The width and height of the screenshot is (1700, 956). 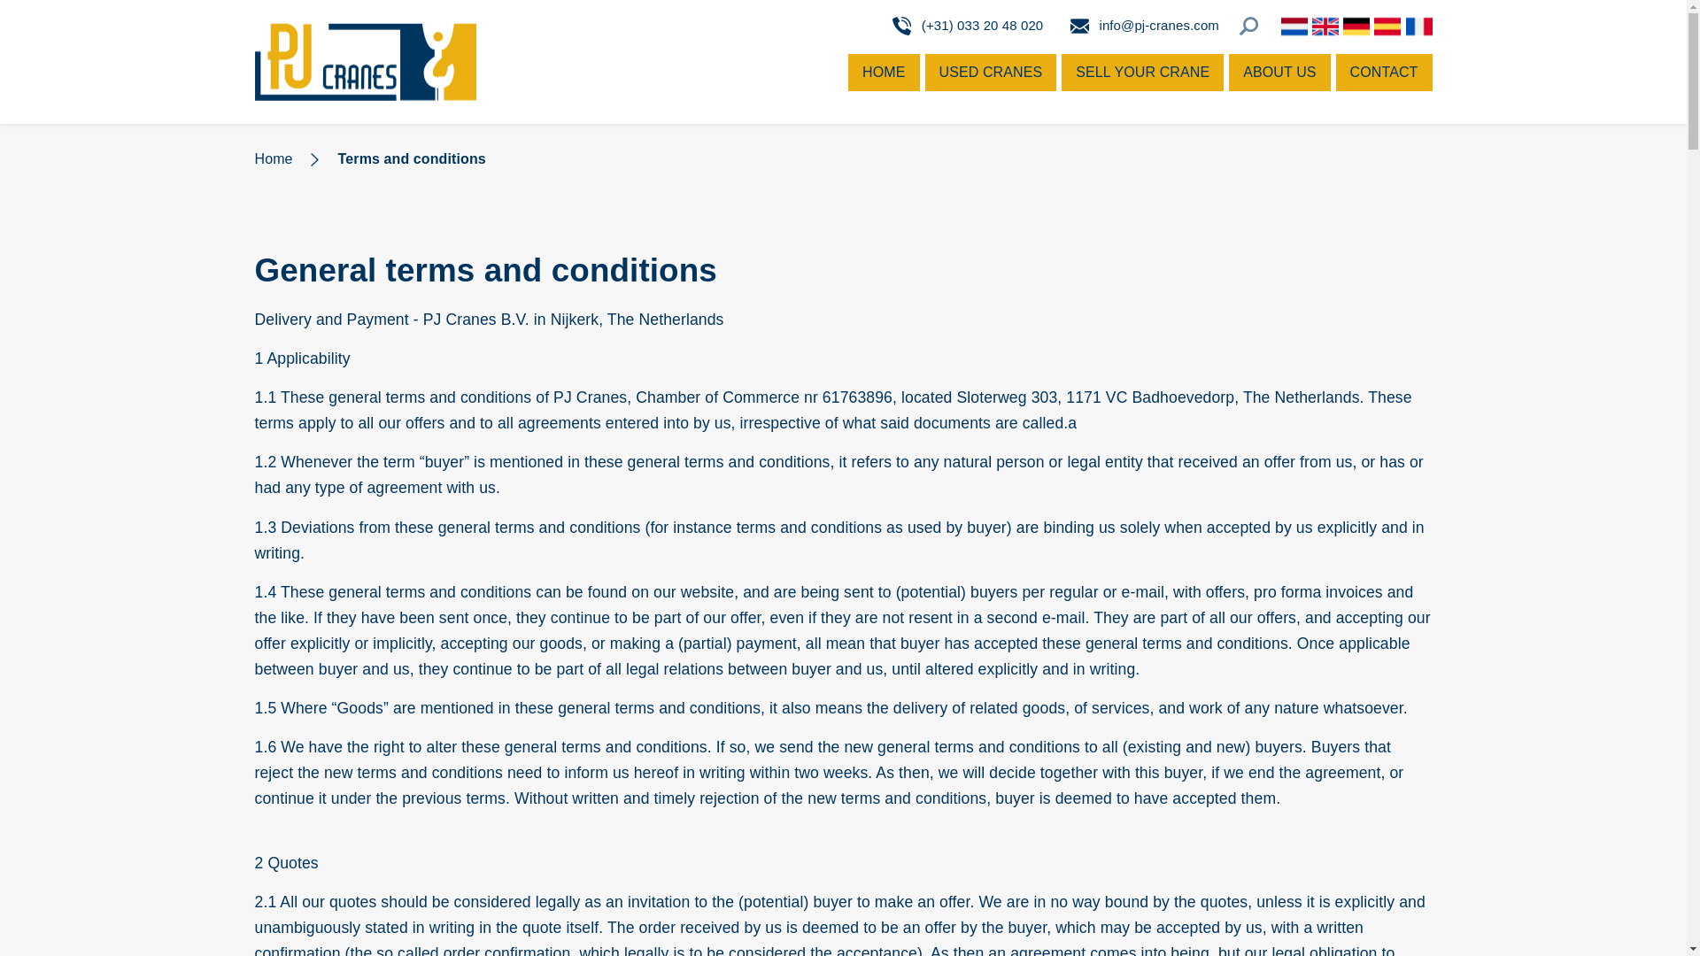 What do you see at coordinates (1279, 72) in the screenshot?
I see `ABOUT US` at bounding box center [1279, 72].